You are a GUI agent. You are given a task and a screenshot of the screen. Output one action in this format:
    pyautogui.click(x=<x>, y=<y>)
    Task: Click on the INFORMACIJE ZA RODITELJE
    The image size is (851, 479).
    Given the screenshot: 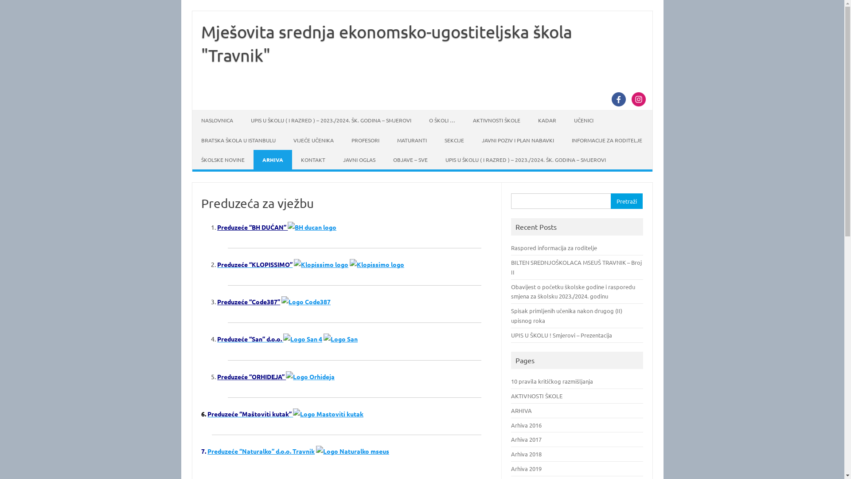 What is the action you would take?
    pyautogui.click(x=607, y=140)
    